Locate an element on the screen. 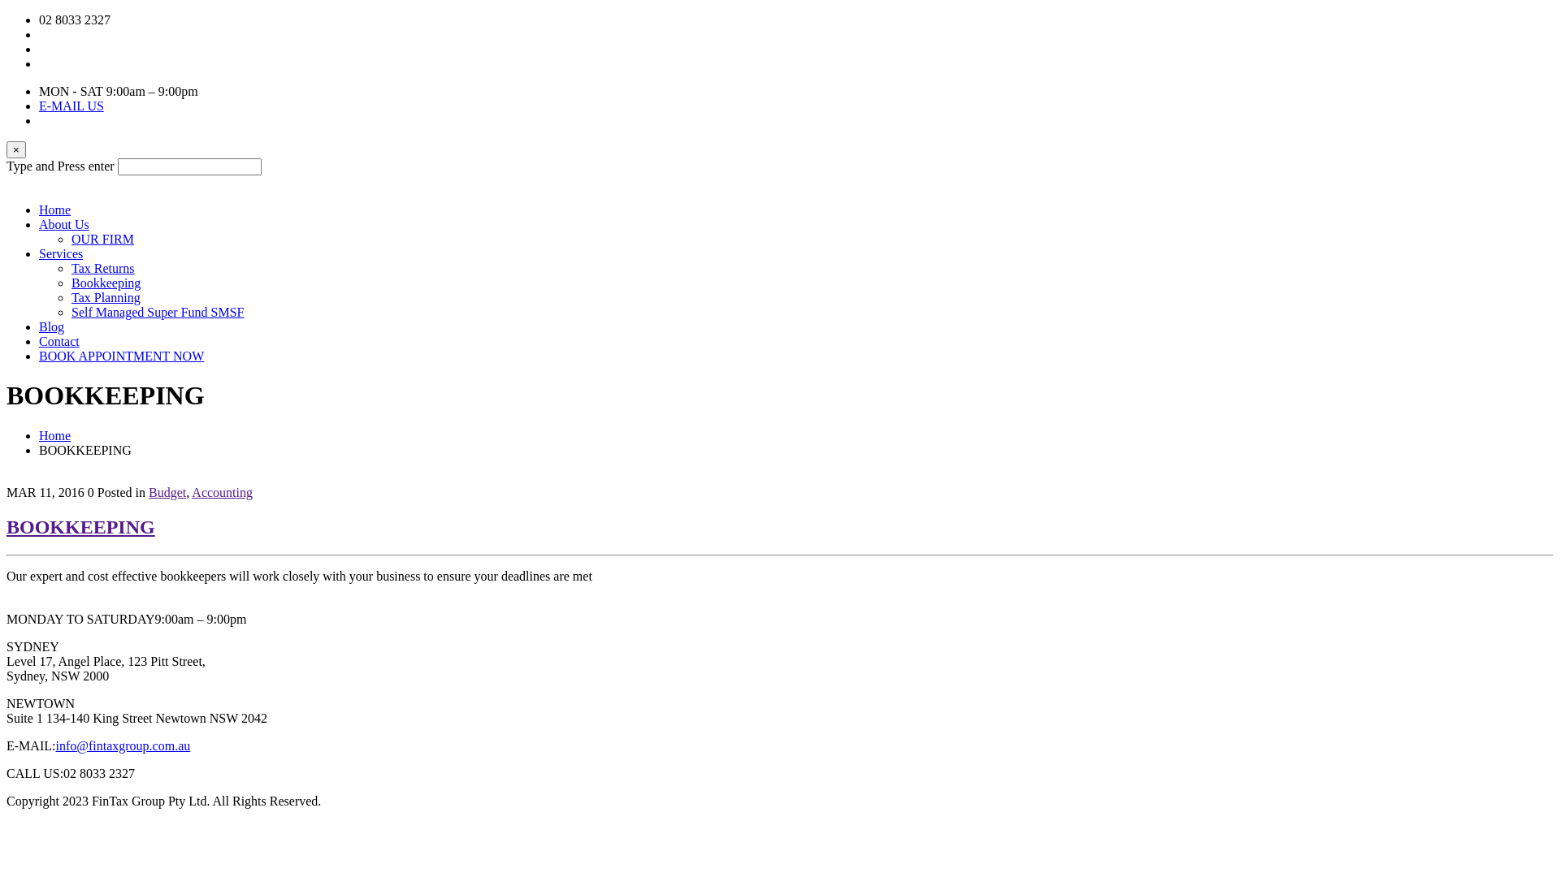 The width and height of the screenshot is (1560, 877). OUR FIRM is located at coordinates (102, 239).